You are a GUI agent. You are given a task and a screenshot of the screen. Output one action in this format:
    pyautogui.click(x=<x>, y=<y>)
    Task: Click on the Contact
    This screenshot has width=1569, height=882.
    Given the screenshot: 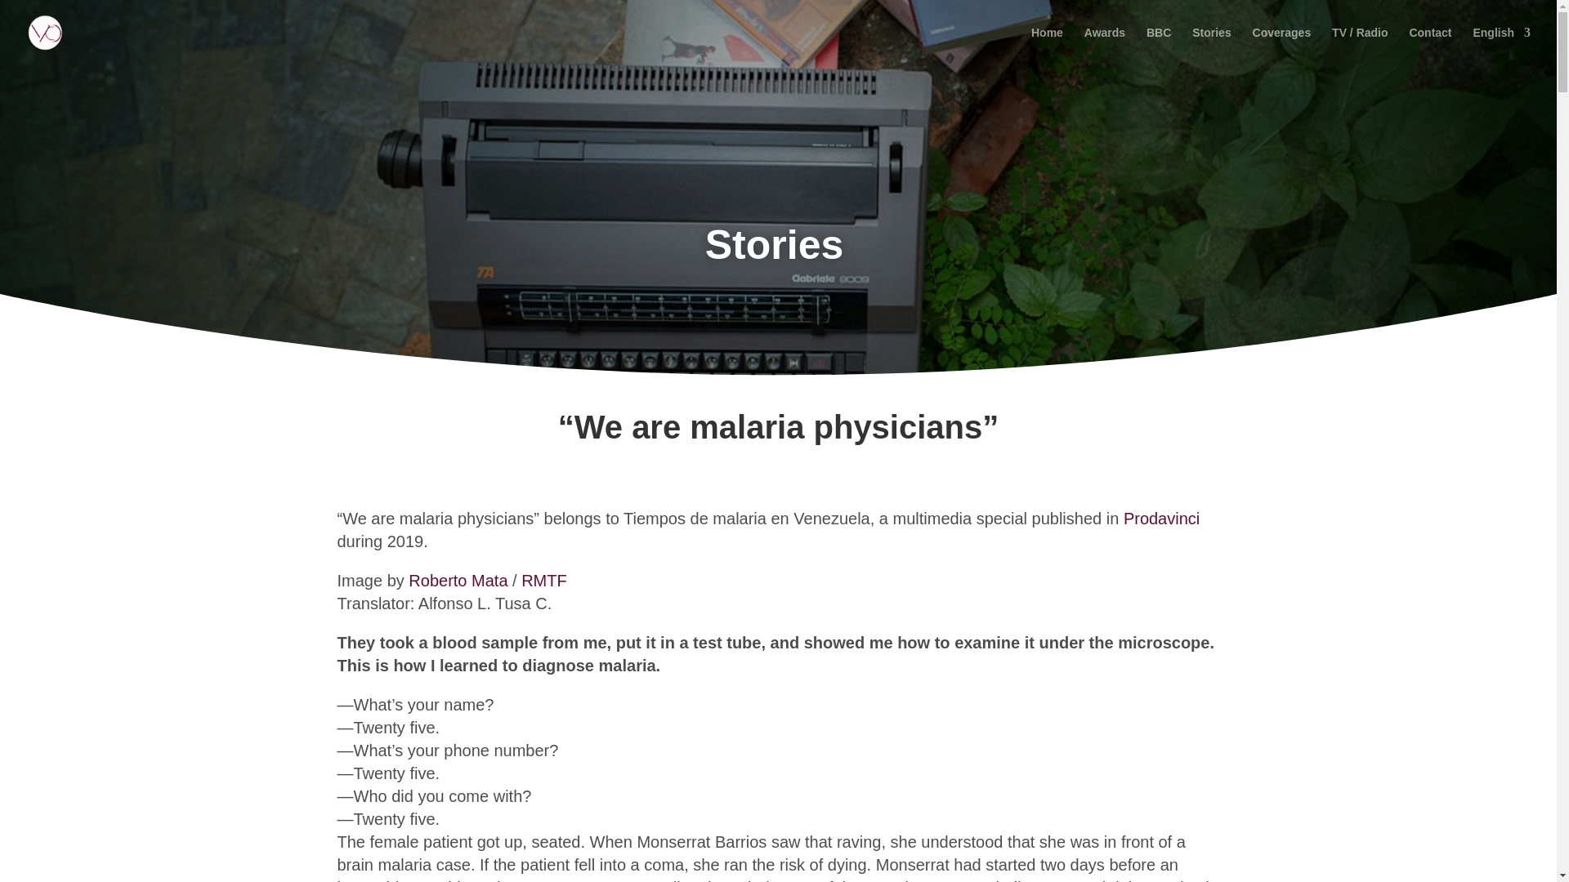 What is the action you would take?
    pyautogui.click(x=1430, y=46)
    